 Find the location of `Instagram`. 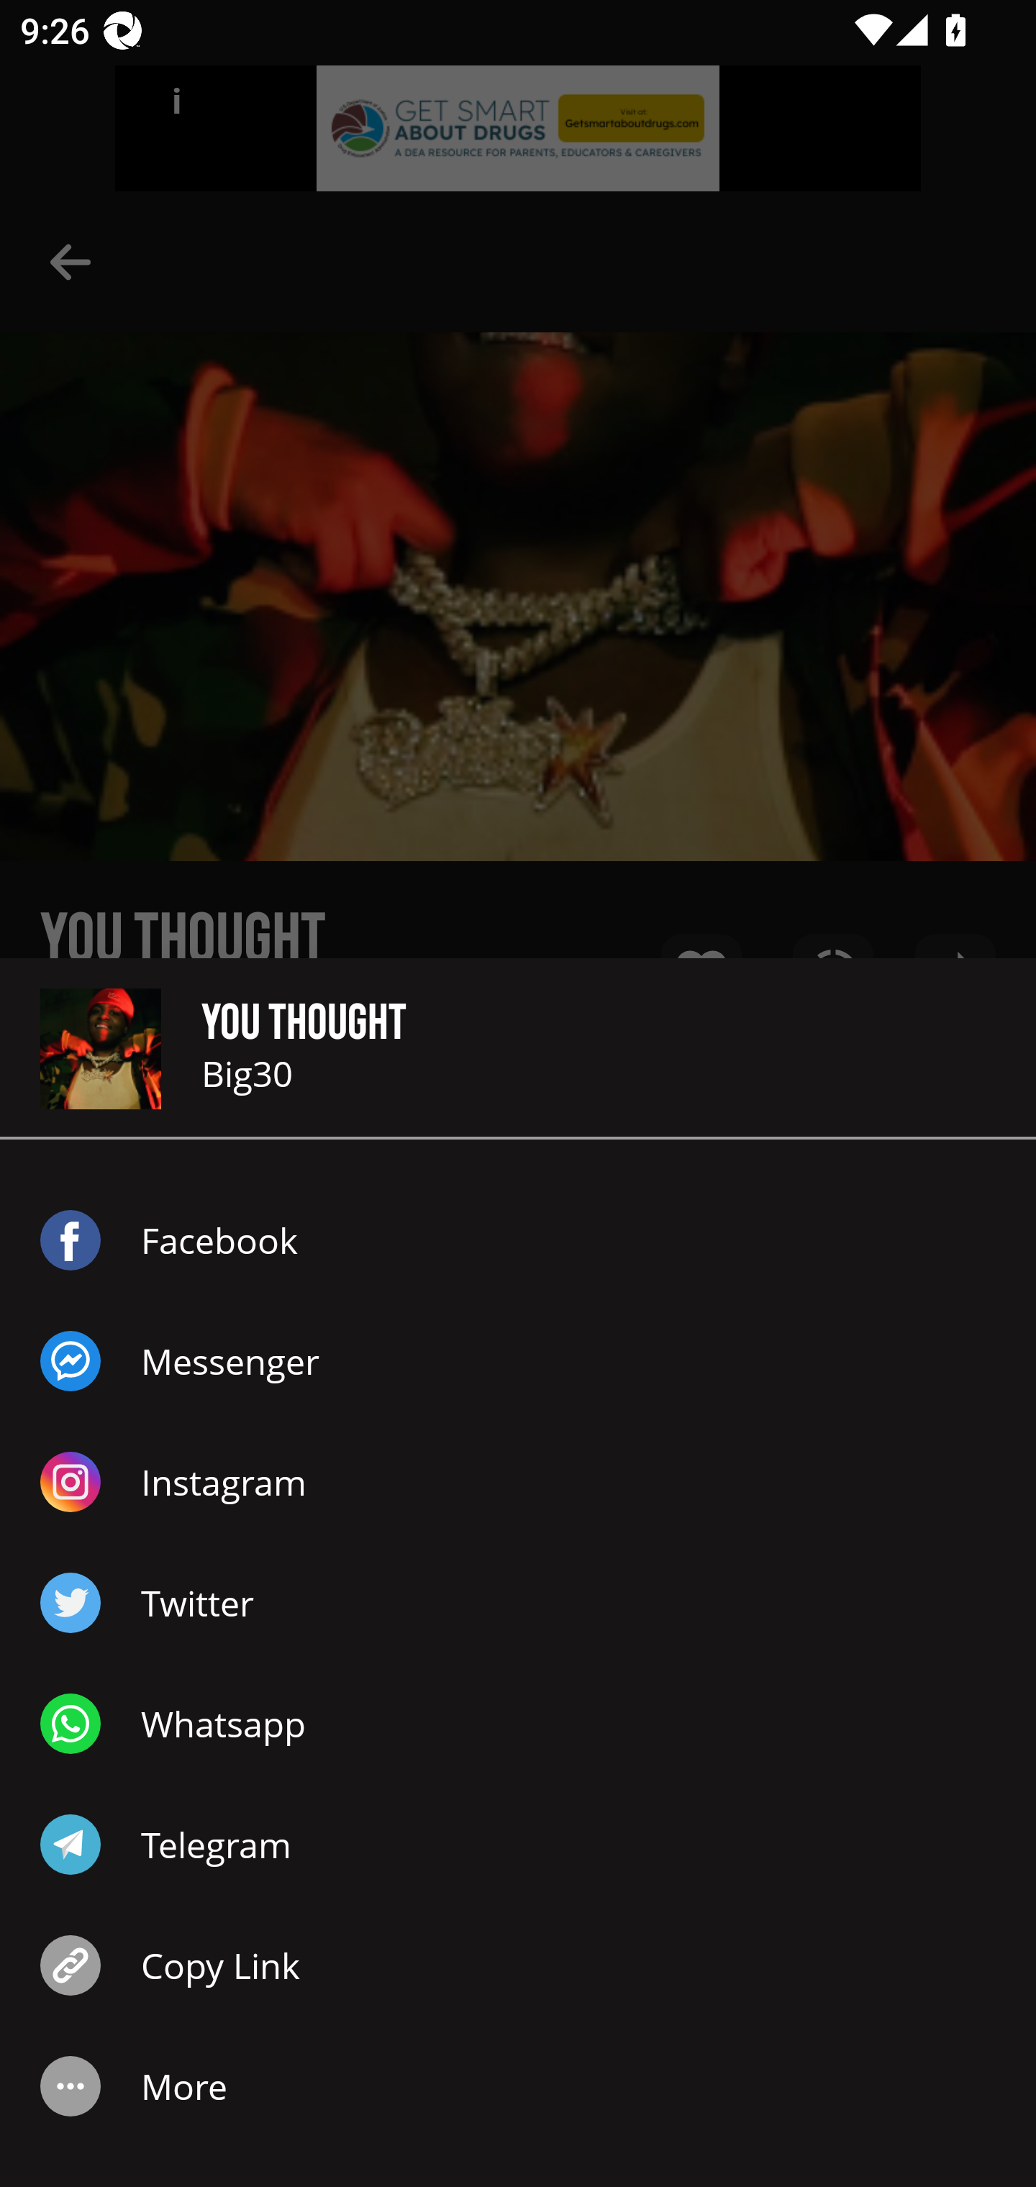

Instagram is located at coordinates (518, 1482).